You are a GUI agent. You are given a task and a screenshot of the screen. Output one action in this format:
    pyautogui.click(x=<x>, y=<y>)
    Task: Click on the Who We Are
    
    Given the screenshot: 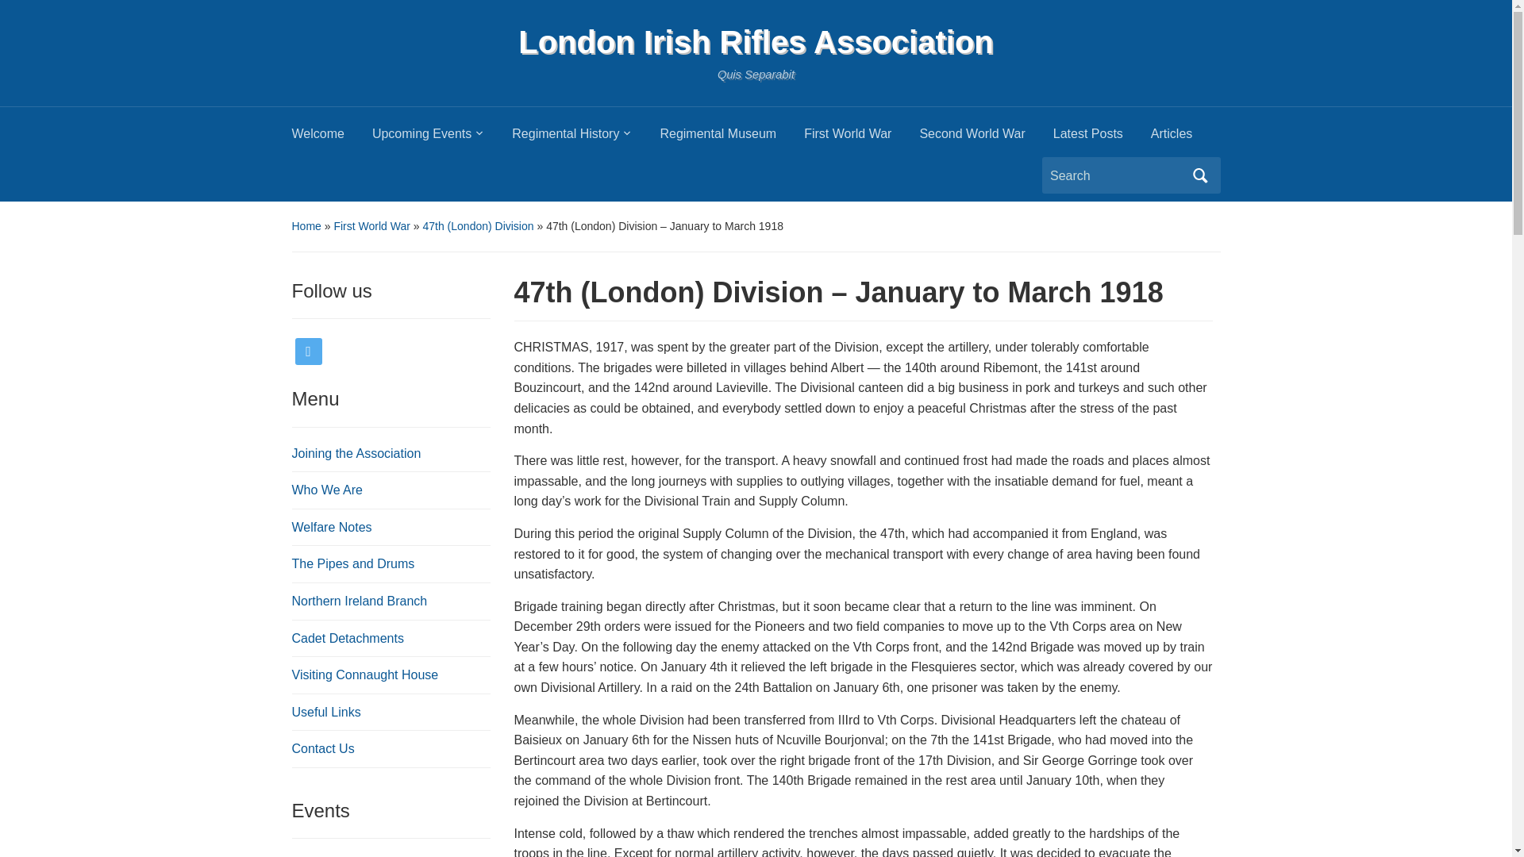 What is the action you would take?
    pyautogui.click(x=328, y=490)
    